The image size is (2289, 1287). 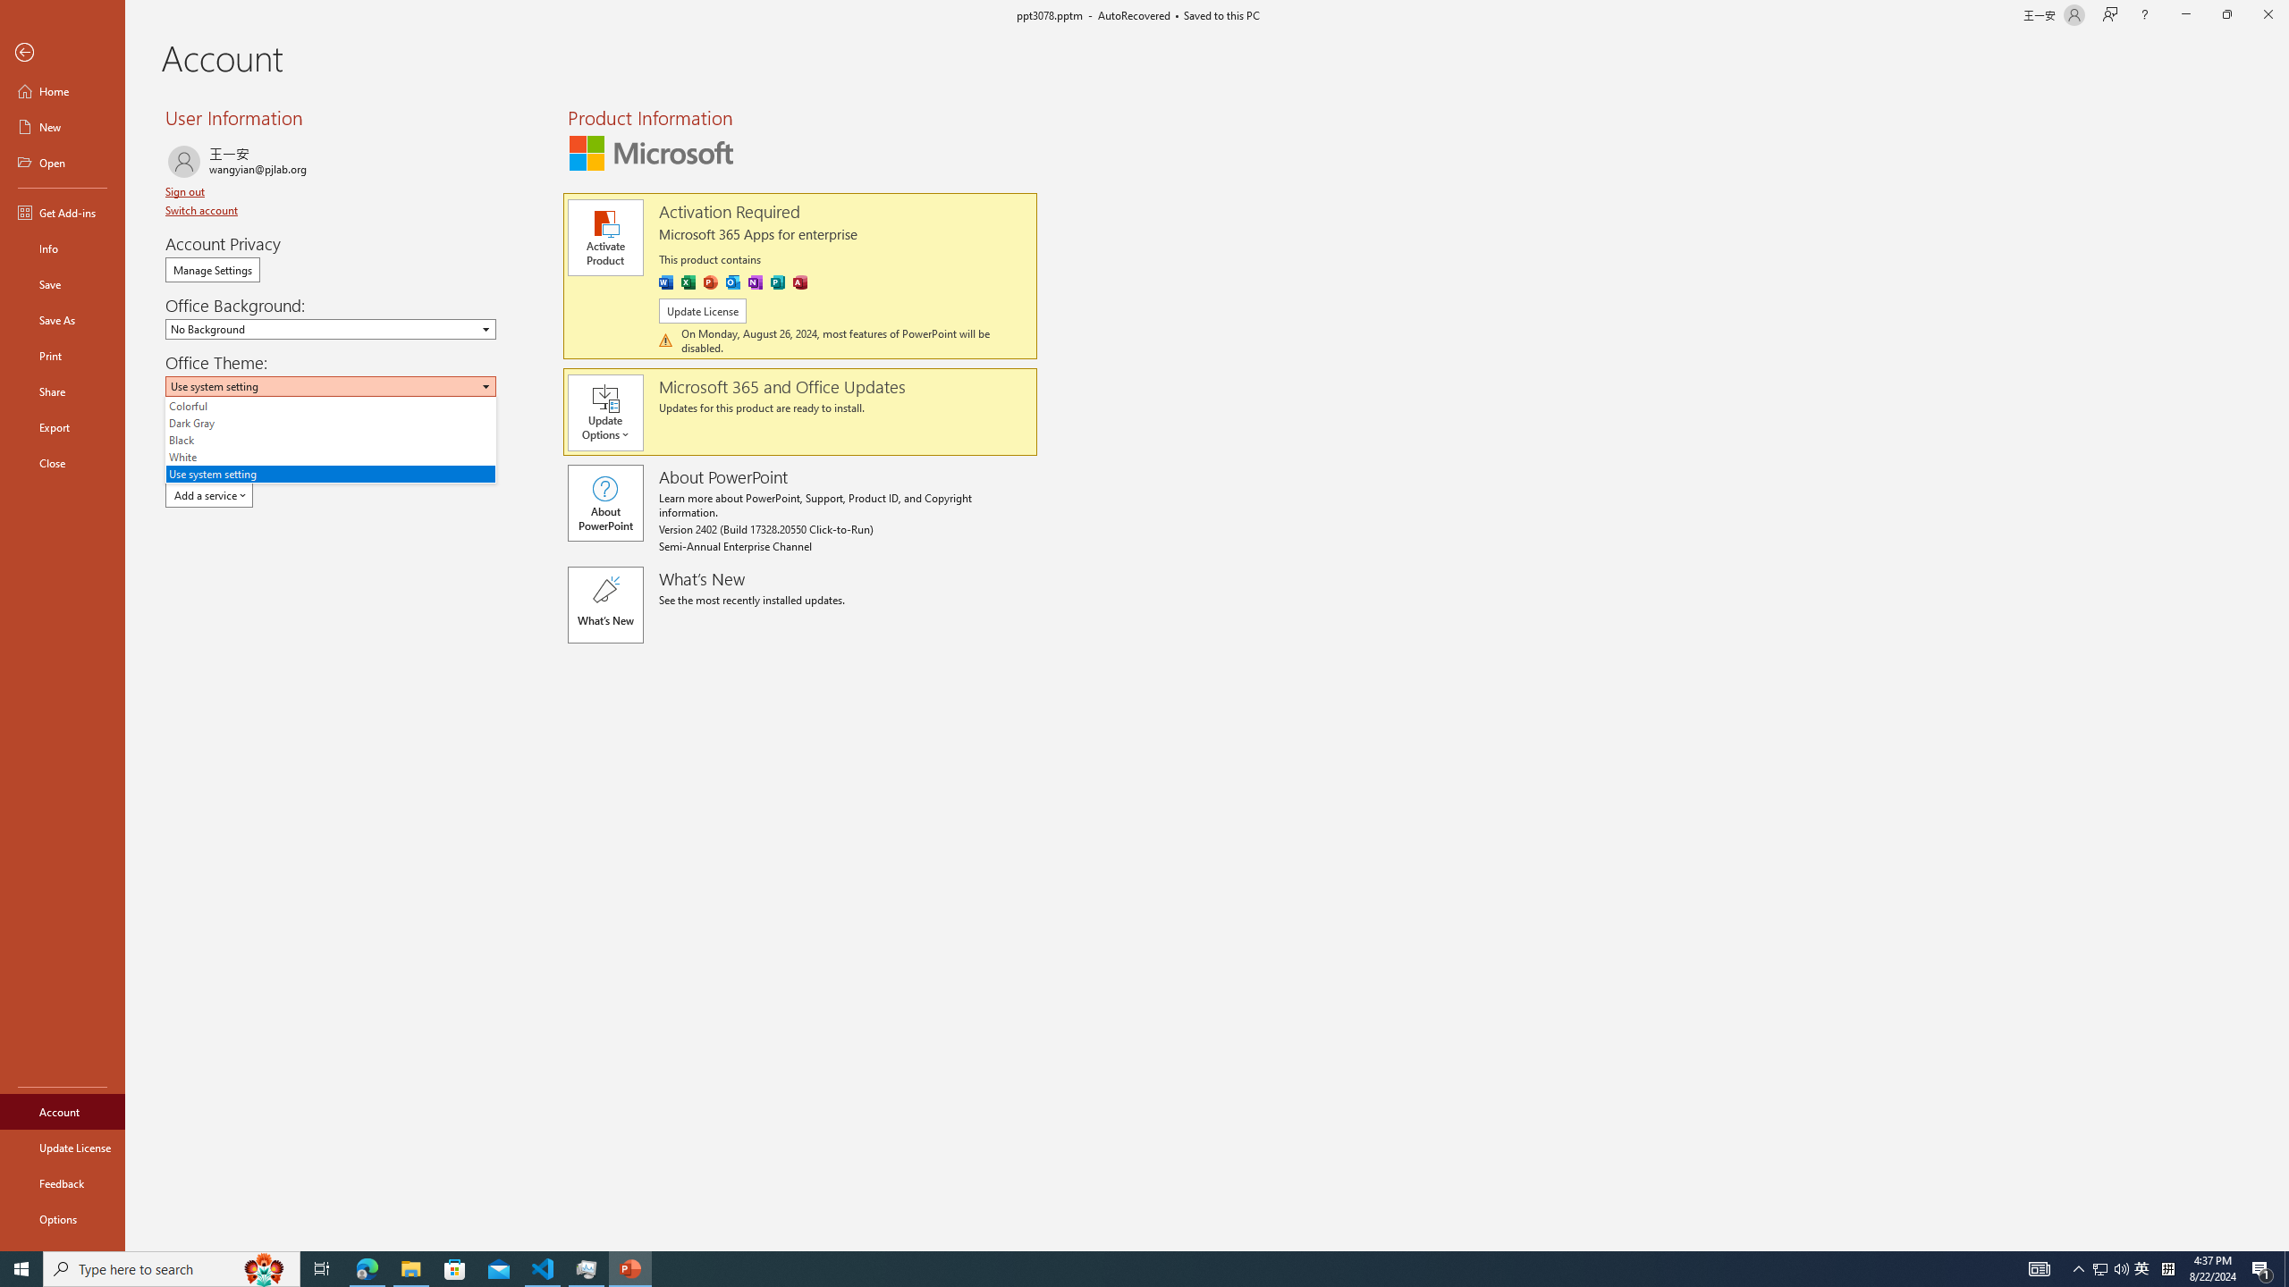 What do you see at coordinates (2167, 1269) in the screenshot?
I see `Tray Input Indicator - Chinese (Simplified, China)` at bounding box center [2167, 1269].